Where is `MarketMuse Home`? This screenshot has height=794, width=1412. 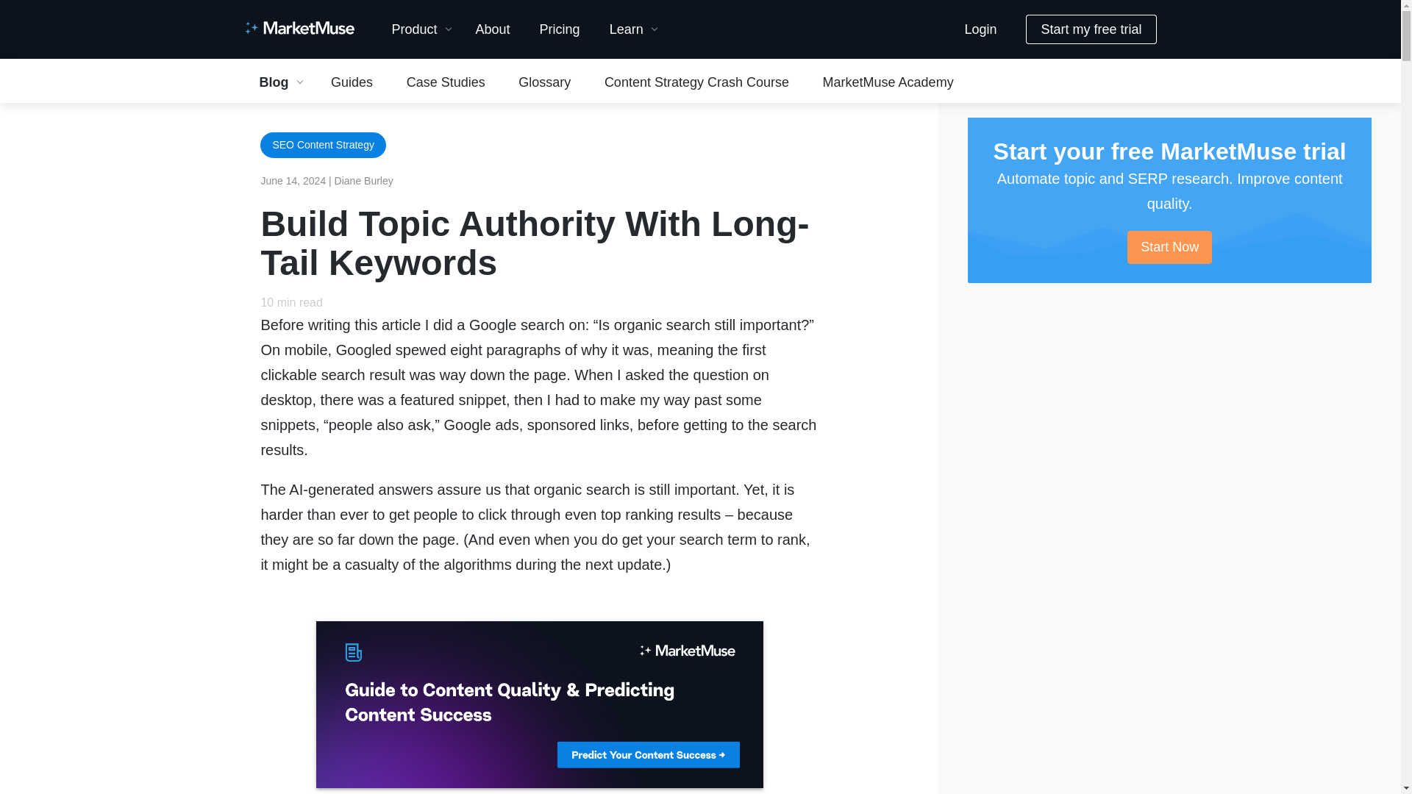
MarketMuse Home is located at coordinates (299, 29).